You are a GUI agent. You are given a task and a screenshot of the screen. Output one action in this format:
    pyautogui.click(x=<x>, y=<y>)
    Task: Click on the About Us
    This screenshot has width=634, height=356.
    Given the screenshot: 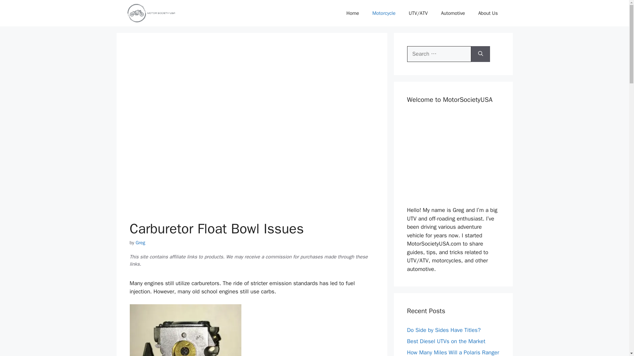 What is the action you would take?
    pyautogui.click(x=488, y=13)
    